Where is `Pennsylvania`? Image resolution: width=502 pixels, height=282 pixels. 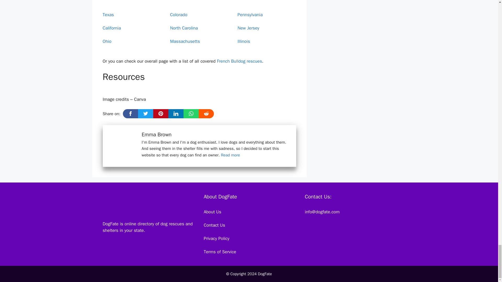
Pennsylvania is located at coordinates (250, 15).